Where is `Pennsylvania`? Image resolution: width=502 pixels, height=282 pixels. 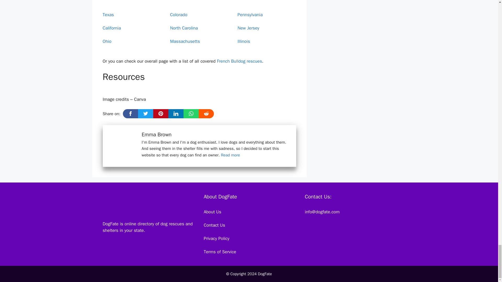
Pennsylvania is located at coordinates (250, 15).